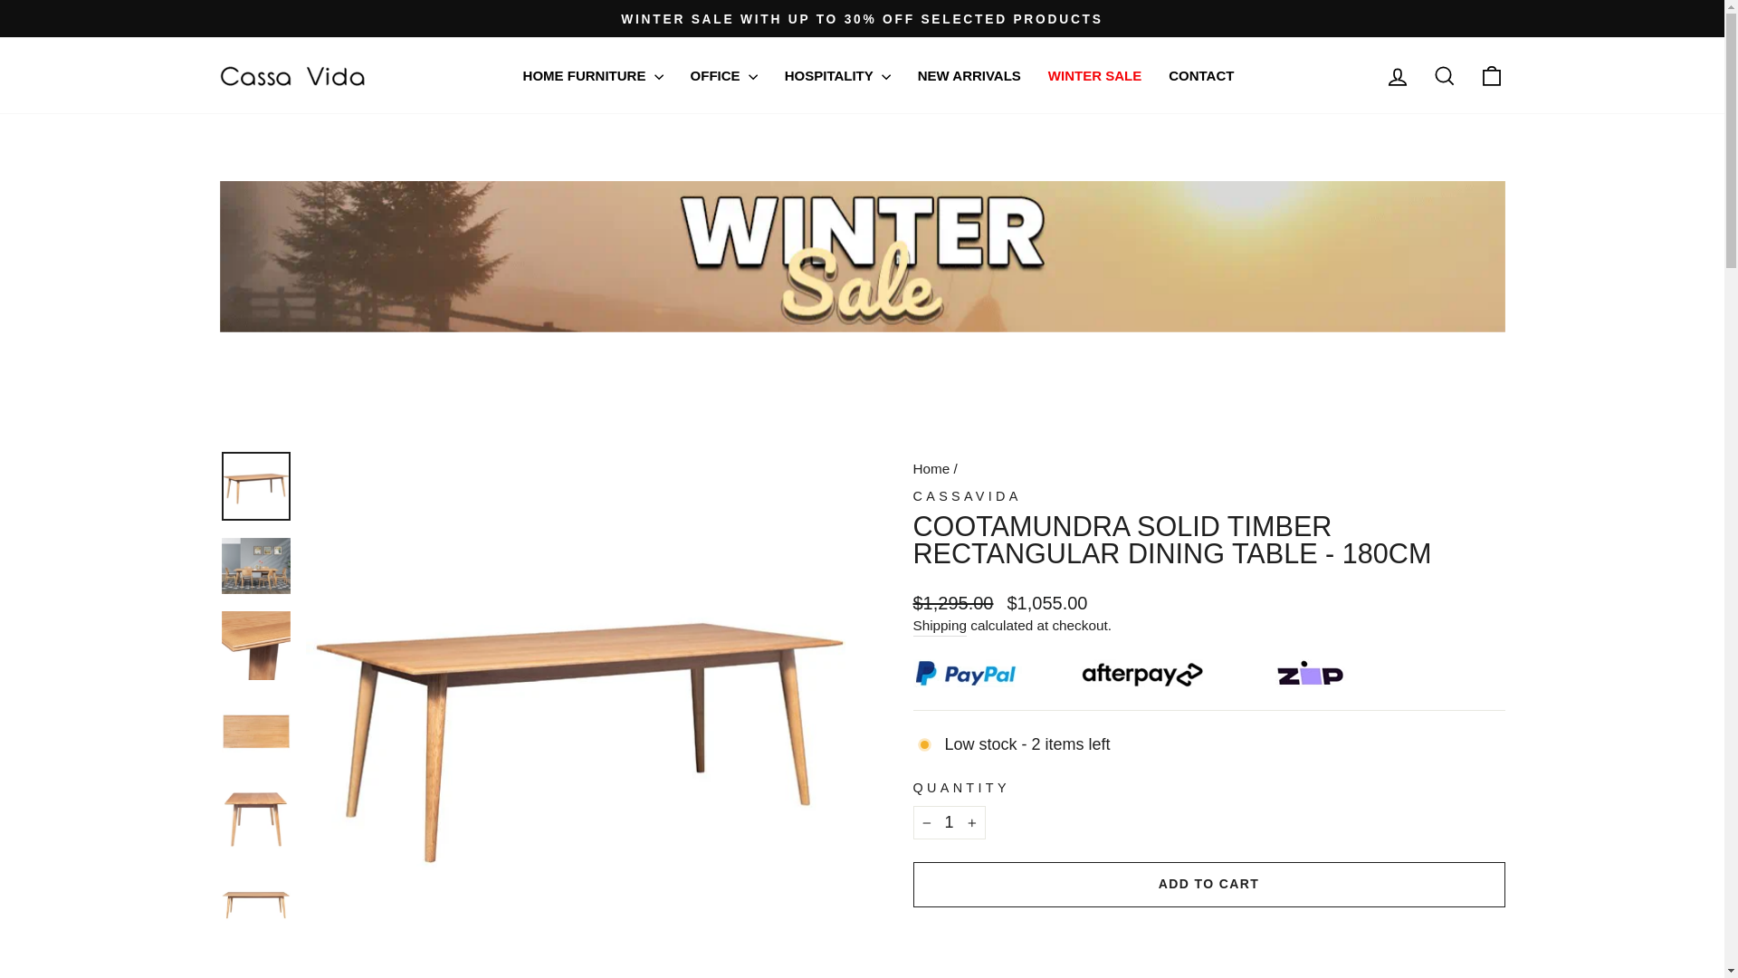 This screenshot has width=1738, height=978. Describe the element at coordinates (931, 467) in the screenshot. I see `Back to the frontpage` at that location.